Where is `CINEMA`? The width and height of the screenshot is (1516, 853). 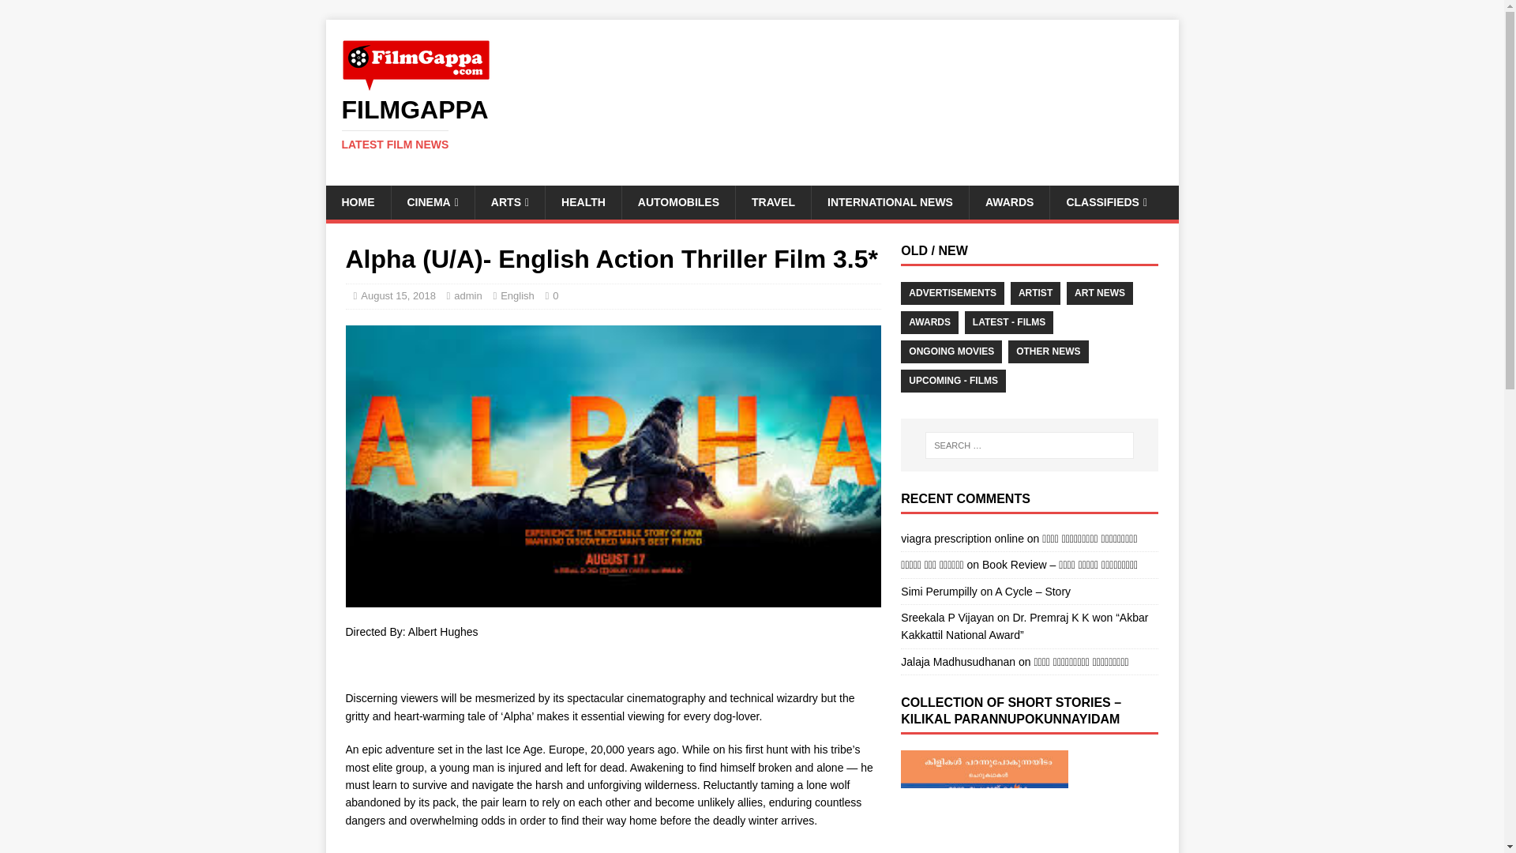
CINEMA is located at coordinates (431, 202).